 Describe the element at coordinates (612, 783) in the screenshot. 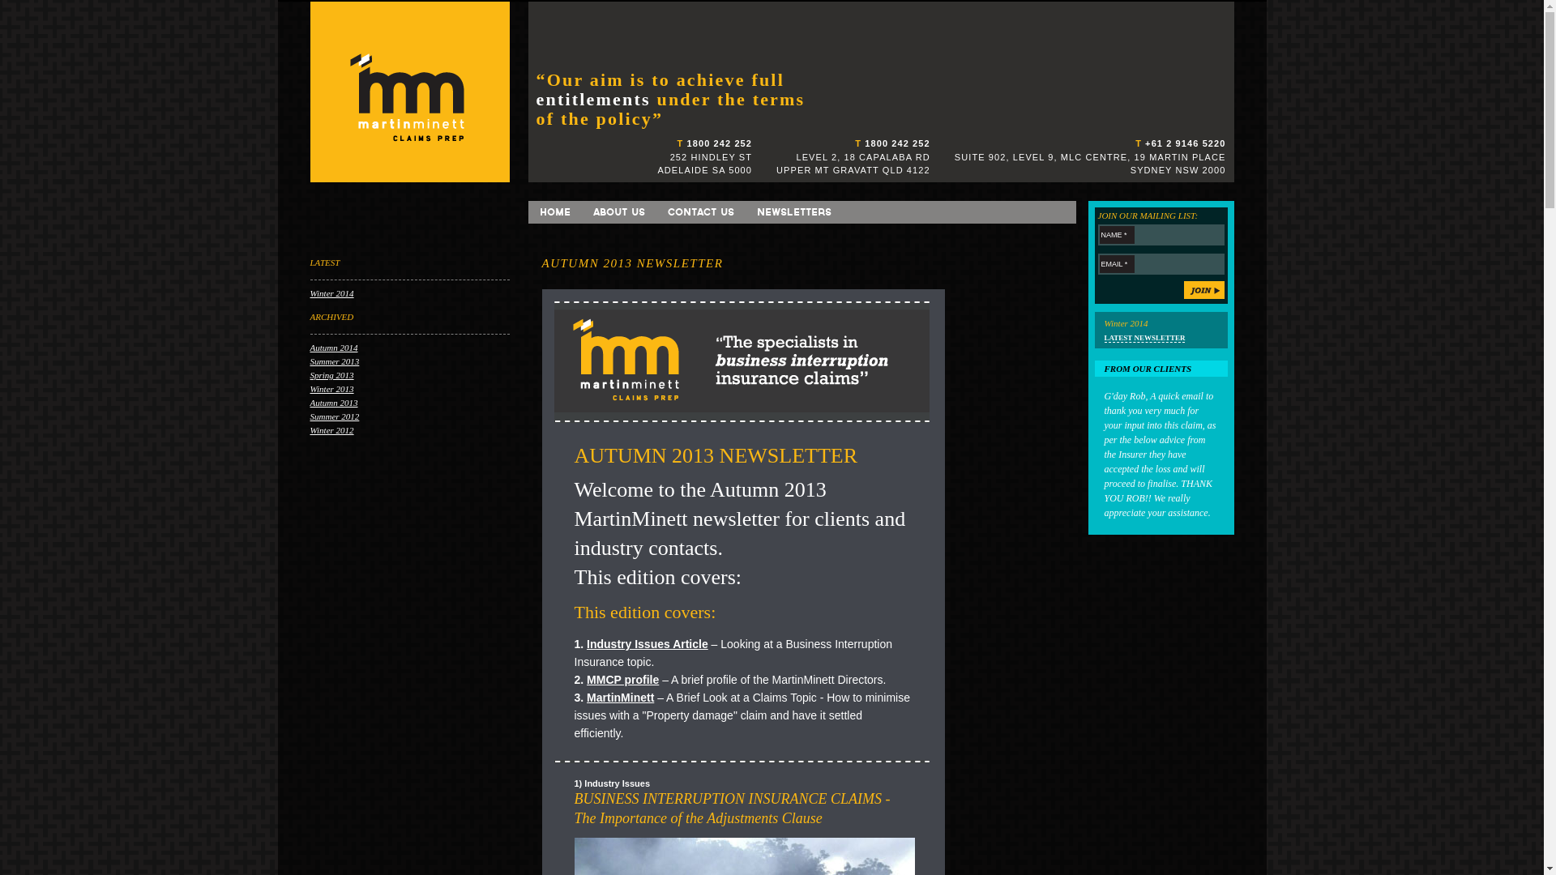

I see `1) Industry Issues` at that location.